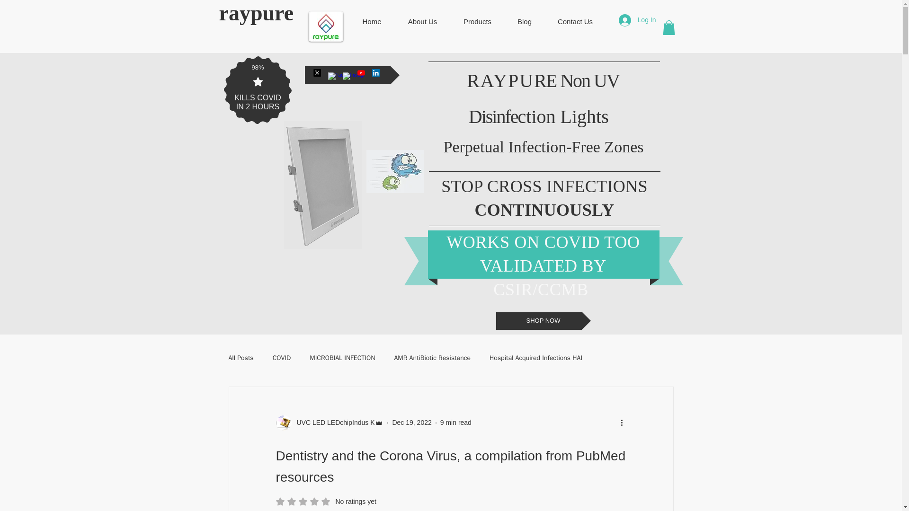 Image resolution: width=909 pixels, height=511 pixels. I want to click on SHOP NOW, so click(544, 321).